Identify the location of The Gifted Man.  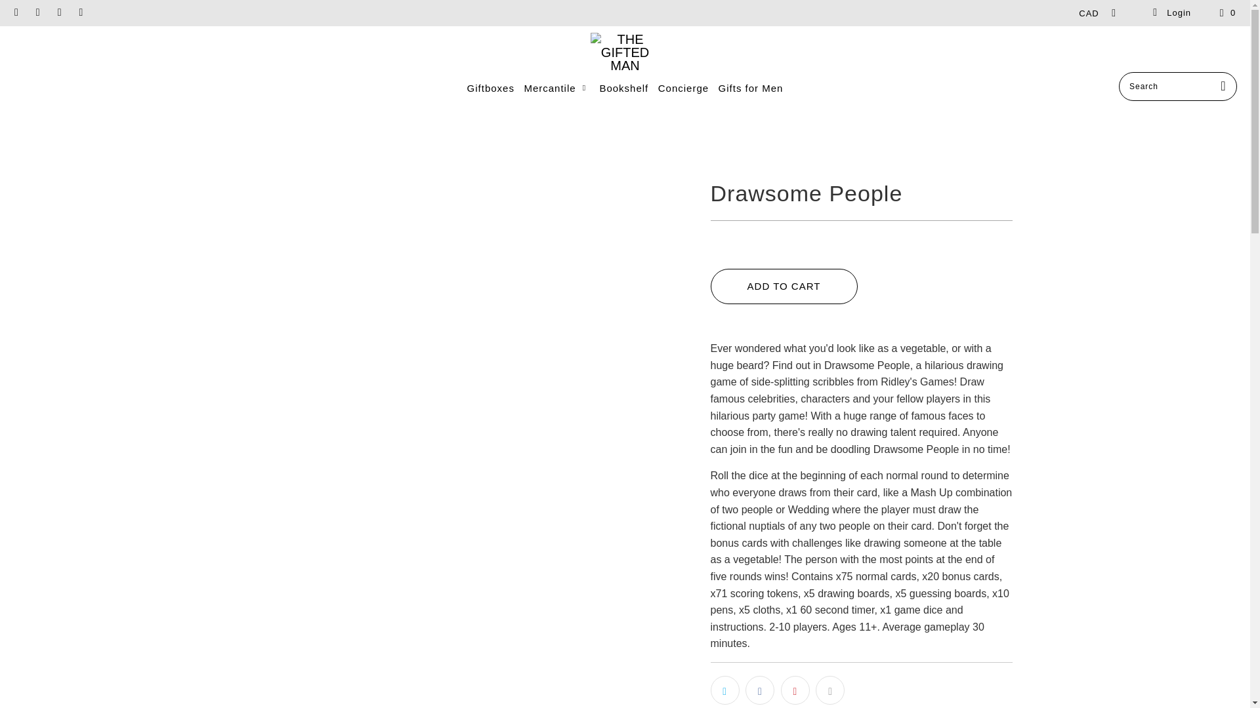
(625, 52).